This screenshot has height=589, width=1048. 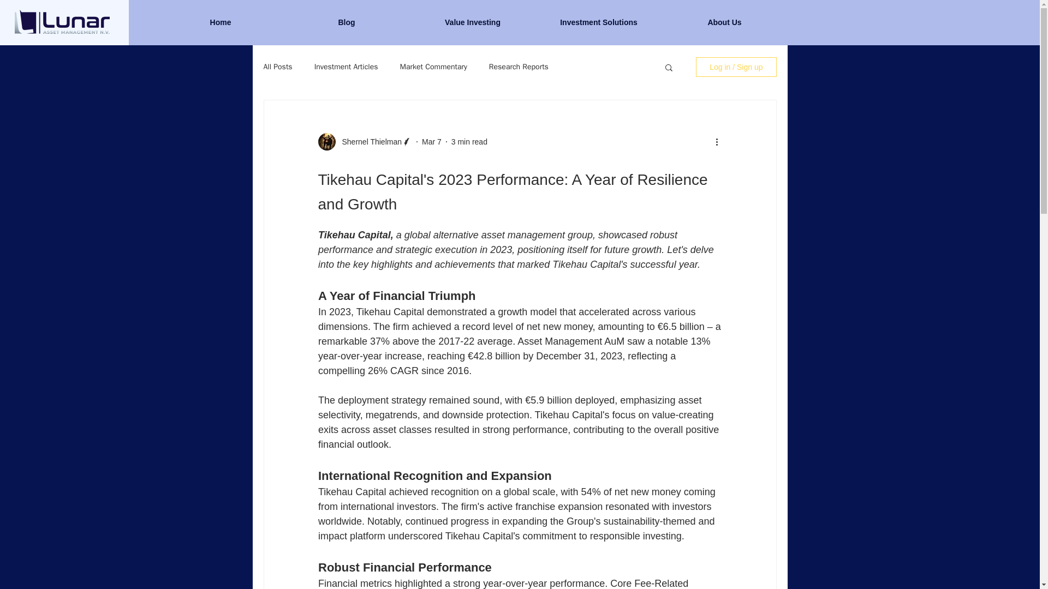 What do you see at coordinates (368, 142) in the screenshot?
I see `Shernel Thielman` at bounding box center [368, 142].